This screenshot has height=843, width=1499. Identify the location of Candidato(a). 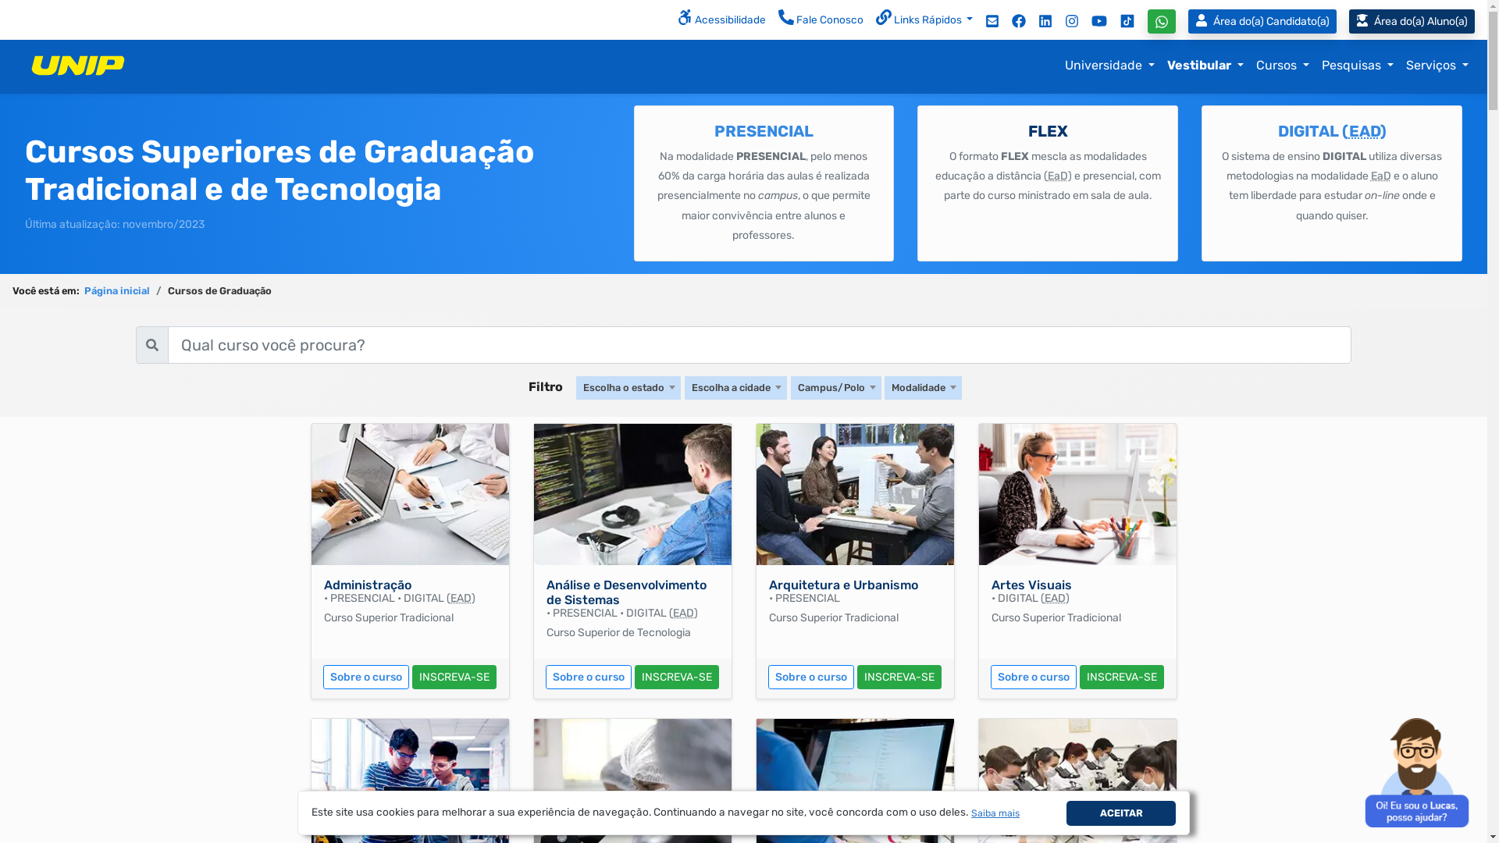
(1262, 22).